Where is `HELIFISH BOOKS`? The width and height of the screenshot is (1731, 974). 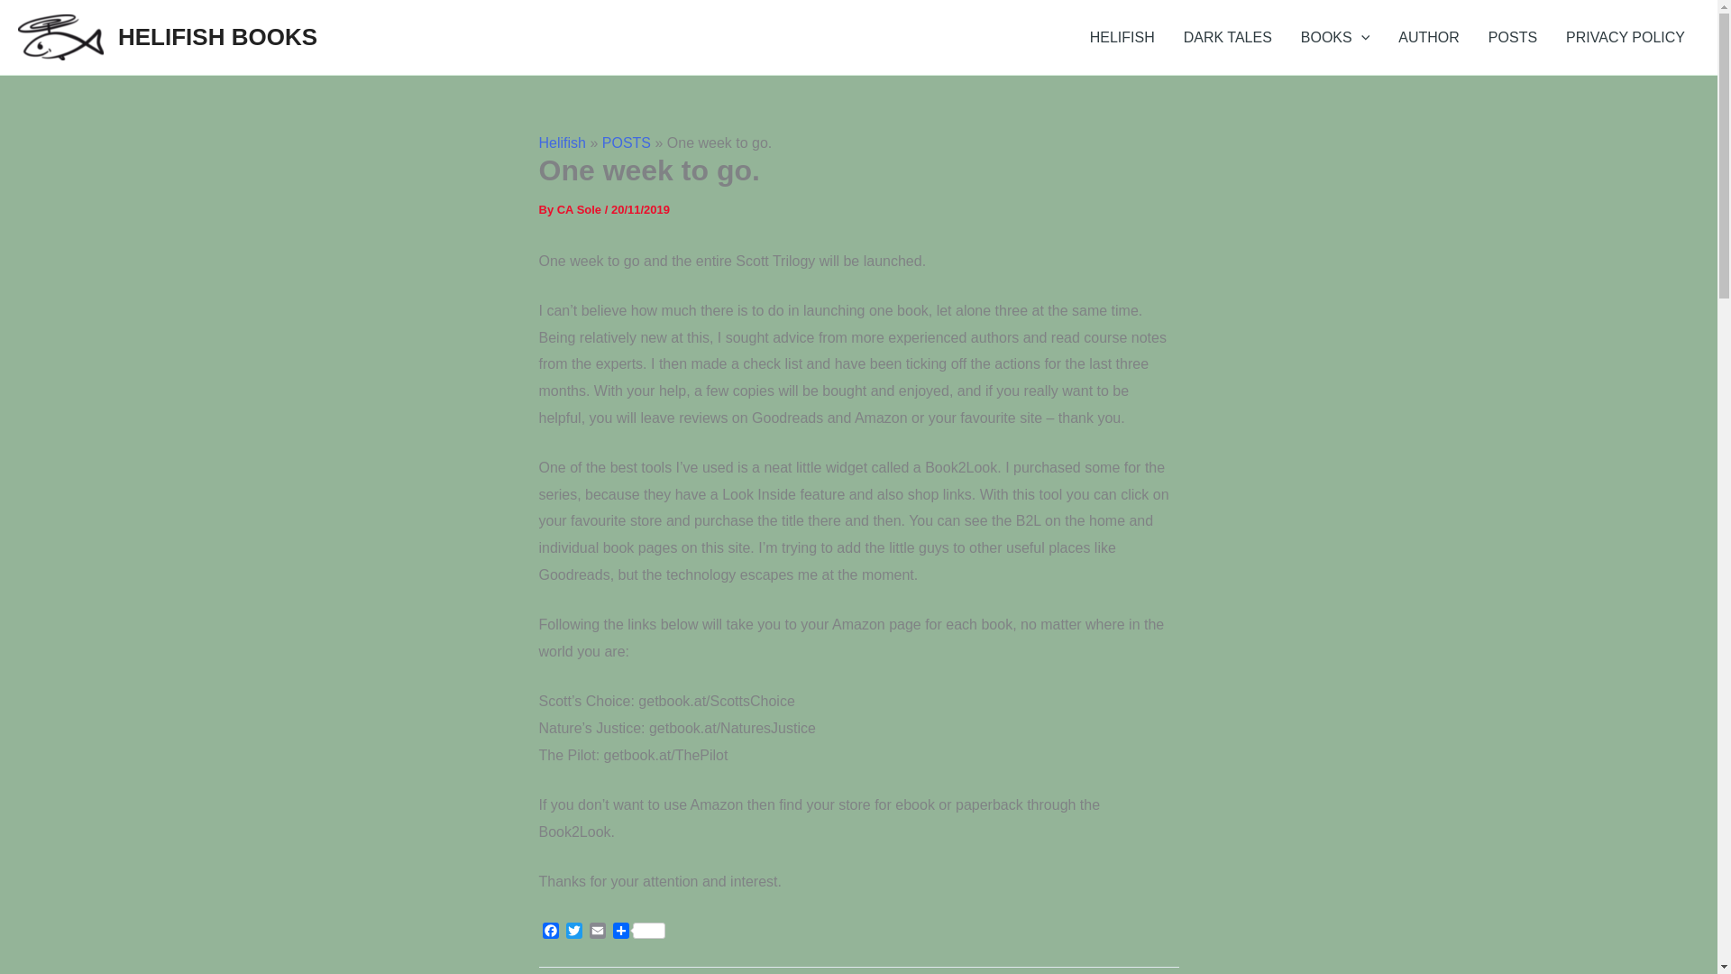 HELIFISH BOOKS is located at coordinates (216, 36).